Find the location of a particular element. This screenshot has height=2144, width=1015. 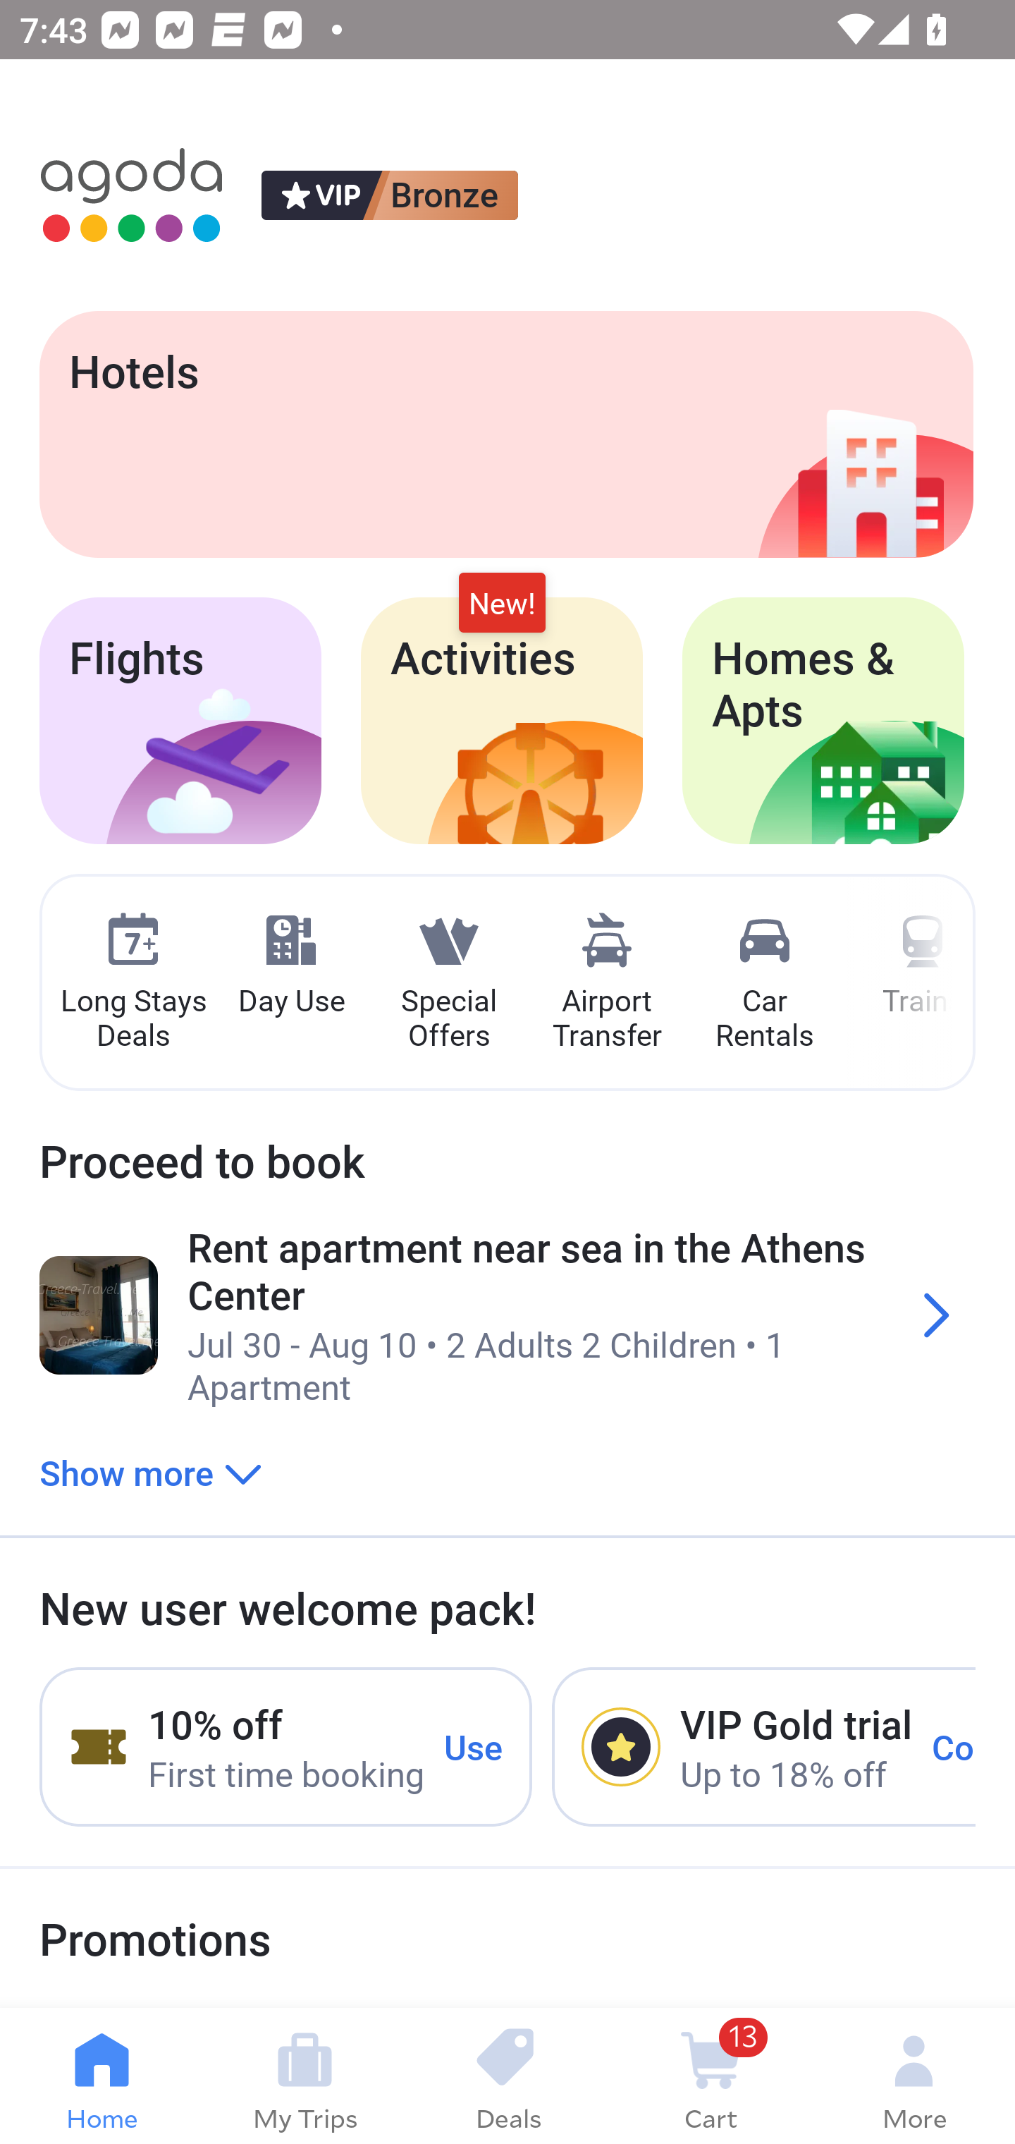

Deals is located at coordinates (508, 2076).